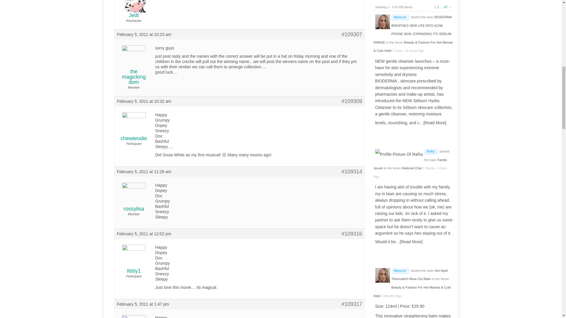 This screenshot has width=566, height=318. Describe the element at coordinates (133, 130) in the screenshot. I see `View chewieodie's profile` at that location.